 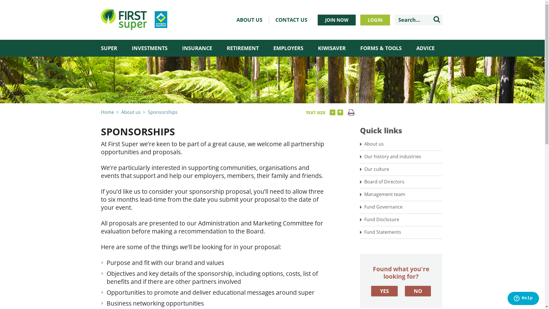 I want to click on About us, so click(x=401, y=144).